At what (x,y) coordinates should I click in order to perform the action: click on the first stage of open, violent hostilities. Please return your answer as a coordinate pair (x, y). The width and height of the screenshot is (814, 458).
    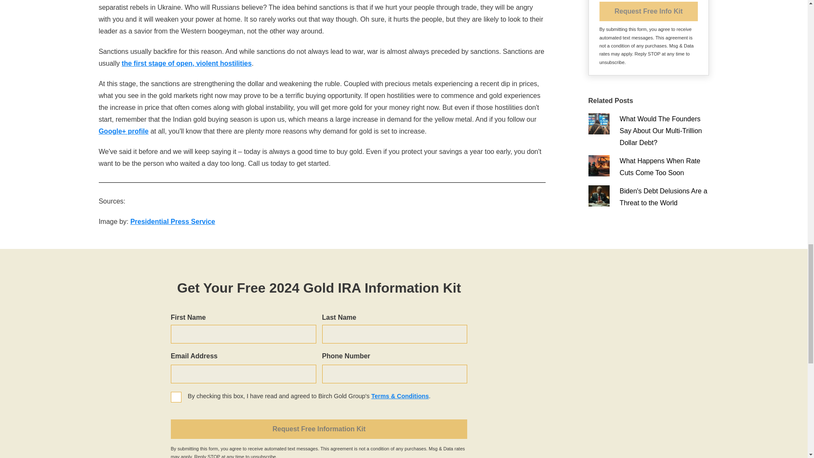
    Looking at the image, I should click on (187, 63).